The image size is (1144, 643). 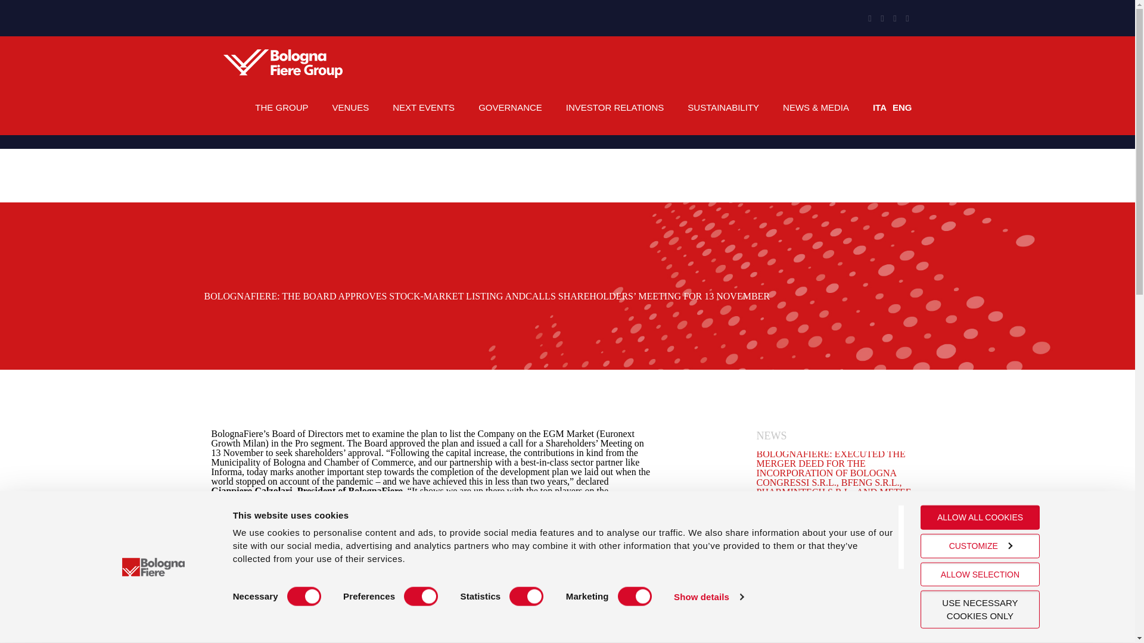 What do you see at coordinates (980, 517) in the screenshot?
I see `ALLOW ALL COOKIES` at bounding box center [980, 517].